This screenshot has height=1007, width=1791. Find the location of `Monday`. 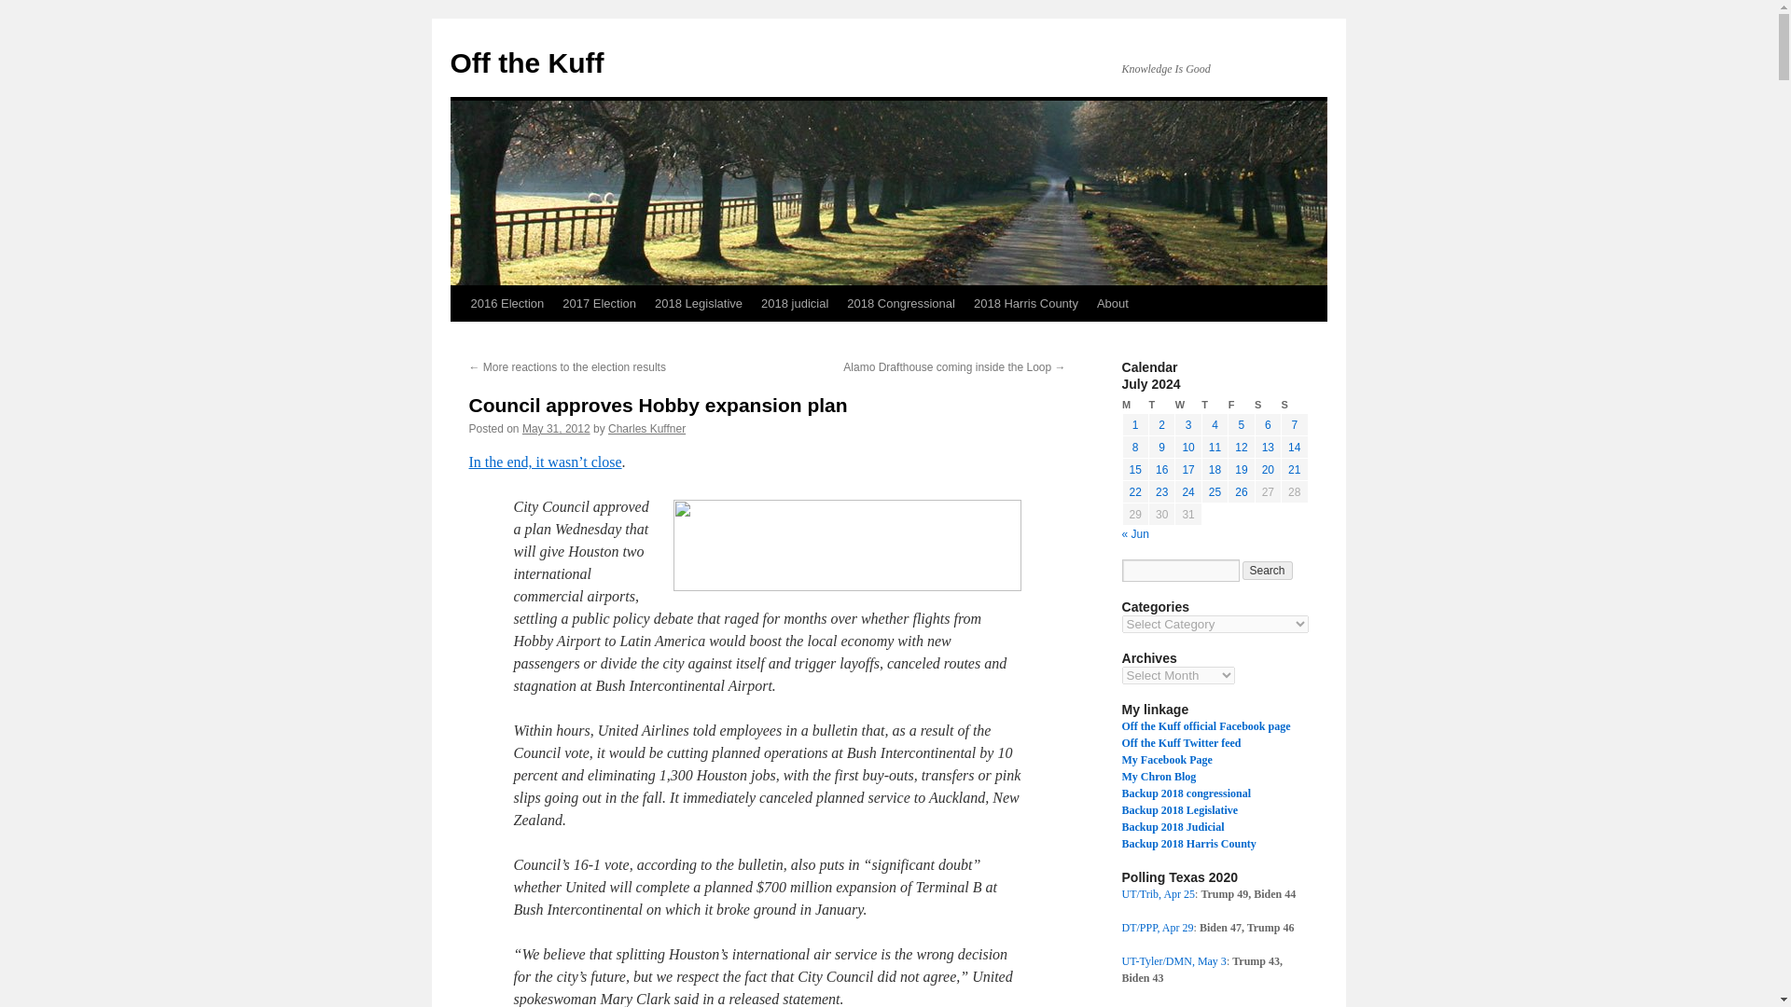

Monday is located at coordinates (1134, 405).